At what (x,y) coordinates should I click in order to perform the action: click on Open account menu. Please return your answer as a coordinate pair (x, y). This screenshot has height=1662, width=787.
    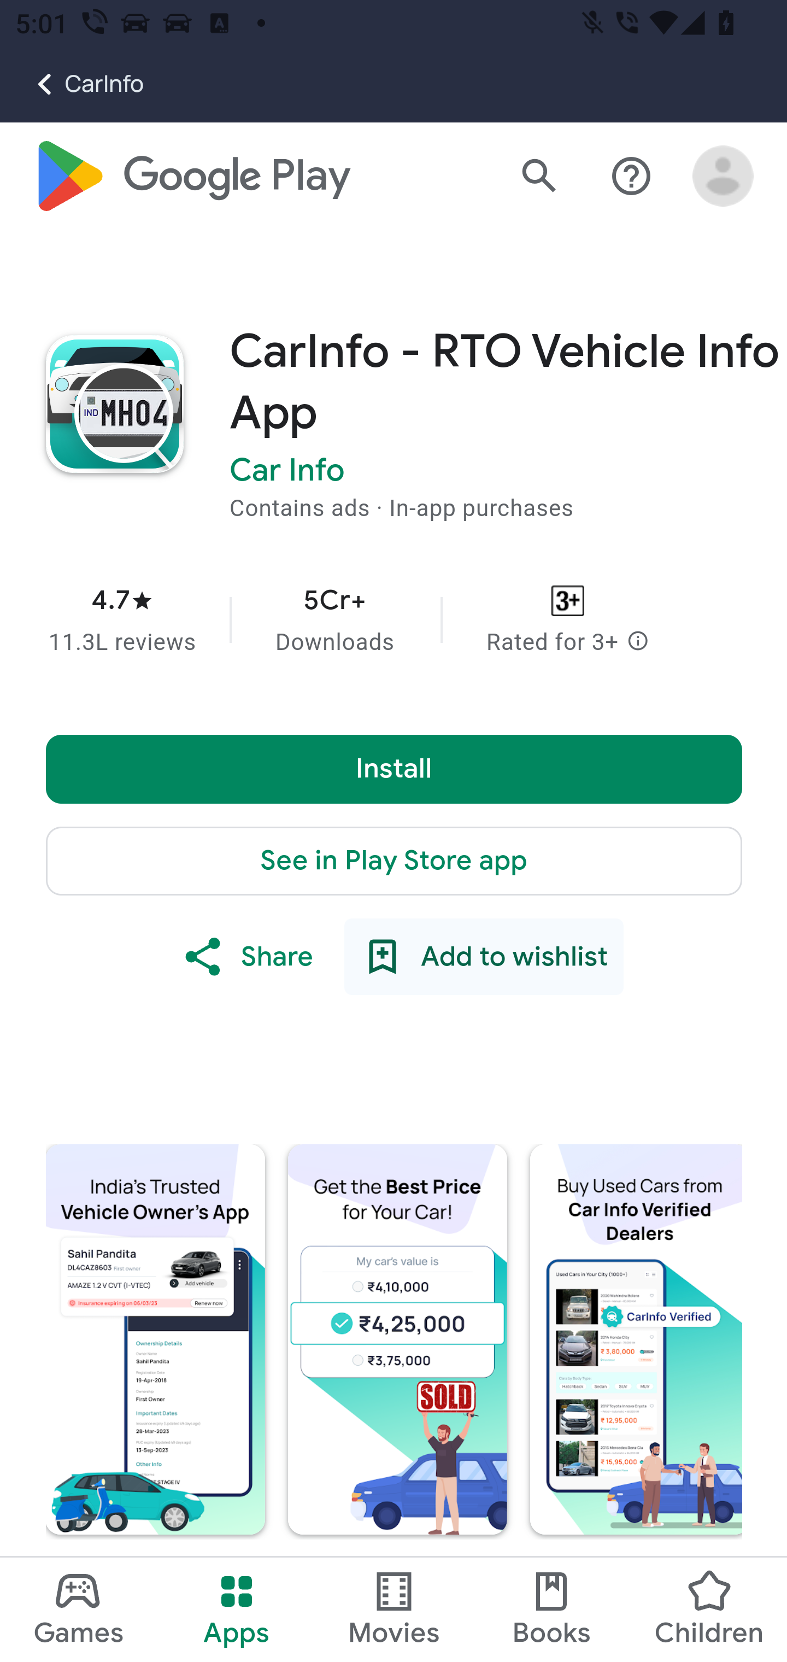
    Looking at the image, I should click on (724, 177).